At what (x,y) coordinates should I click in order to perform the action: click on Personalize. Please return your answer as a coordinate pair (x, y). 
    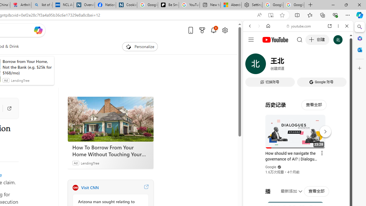
    Looking at the image, I should click on (140, 46).